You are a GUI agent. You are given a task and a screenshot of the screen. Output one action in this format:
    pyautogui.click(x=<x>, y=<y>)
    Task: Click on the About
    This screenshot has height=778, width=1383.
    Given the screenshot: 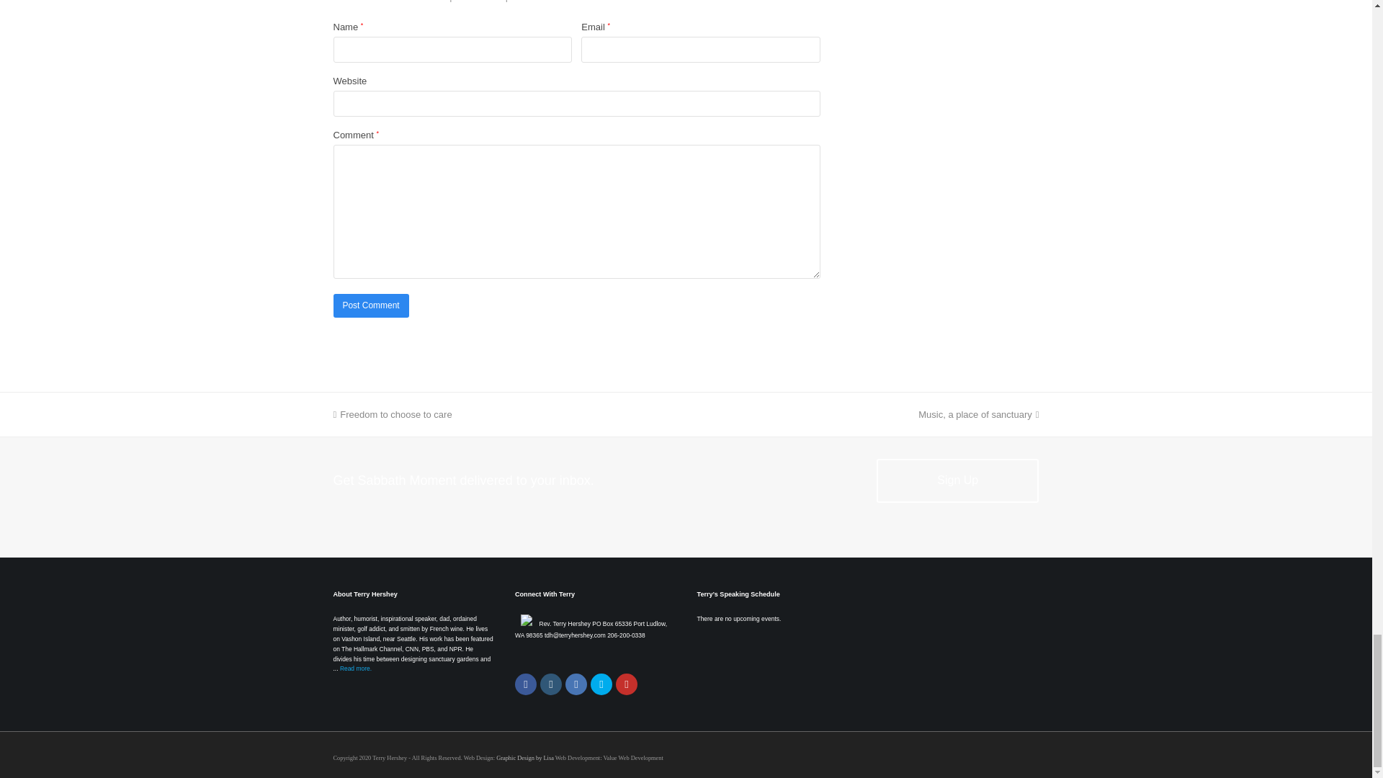 What is the action you would take?
    pyautogui.click(x=356, y=669)
    